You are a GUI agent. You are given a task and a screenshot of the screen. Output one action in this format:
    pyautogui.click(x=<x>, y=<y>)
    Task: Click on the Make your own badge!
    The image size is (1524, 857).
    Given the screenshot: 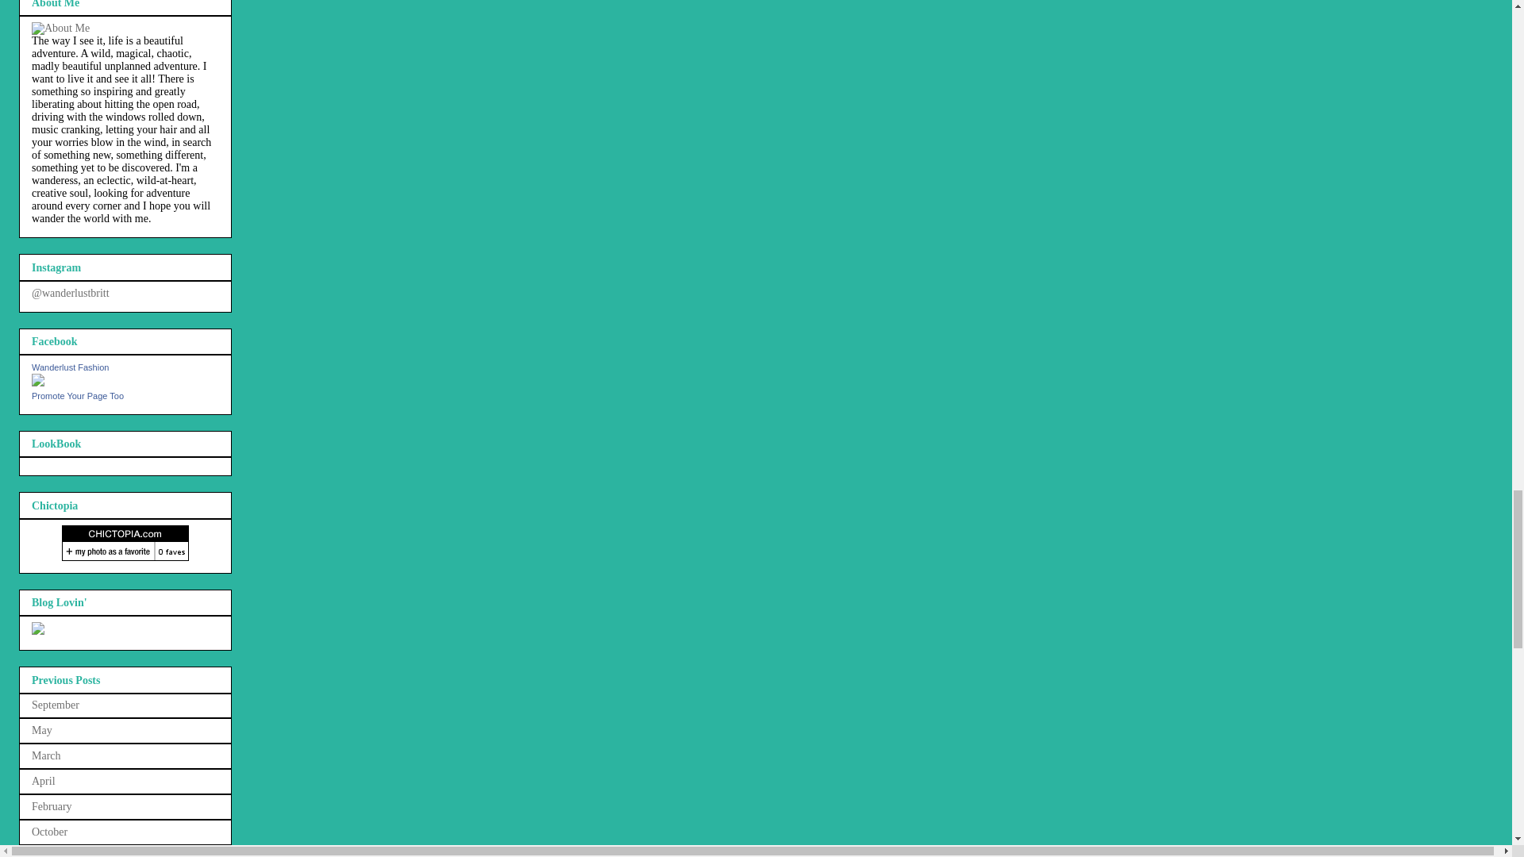 What is the action you would take?
    pyautogui.click(x=78, y=395)
    